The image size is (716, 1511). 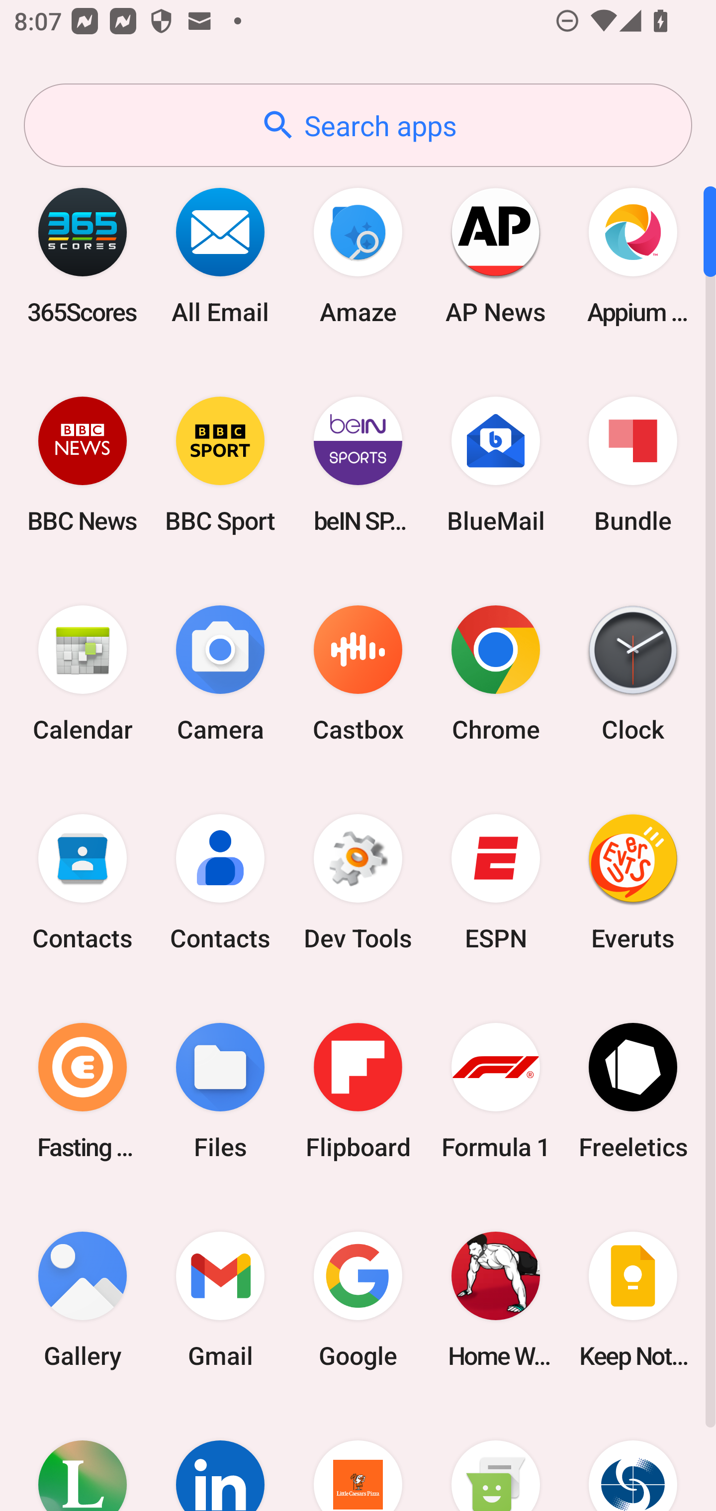 What do you see at coordinates (633, 1091) in the screenshot?
I see `Freeletics` at bounding box center [633, 1091].